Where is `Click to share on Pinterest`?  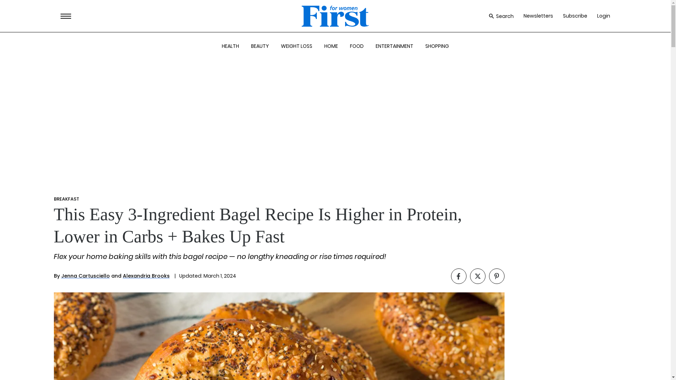 Click to share on Pinterest is located at coordinates (496, 276).